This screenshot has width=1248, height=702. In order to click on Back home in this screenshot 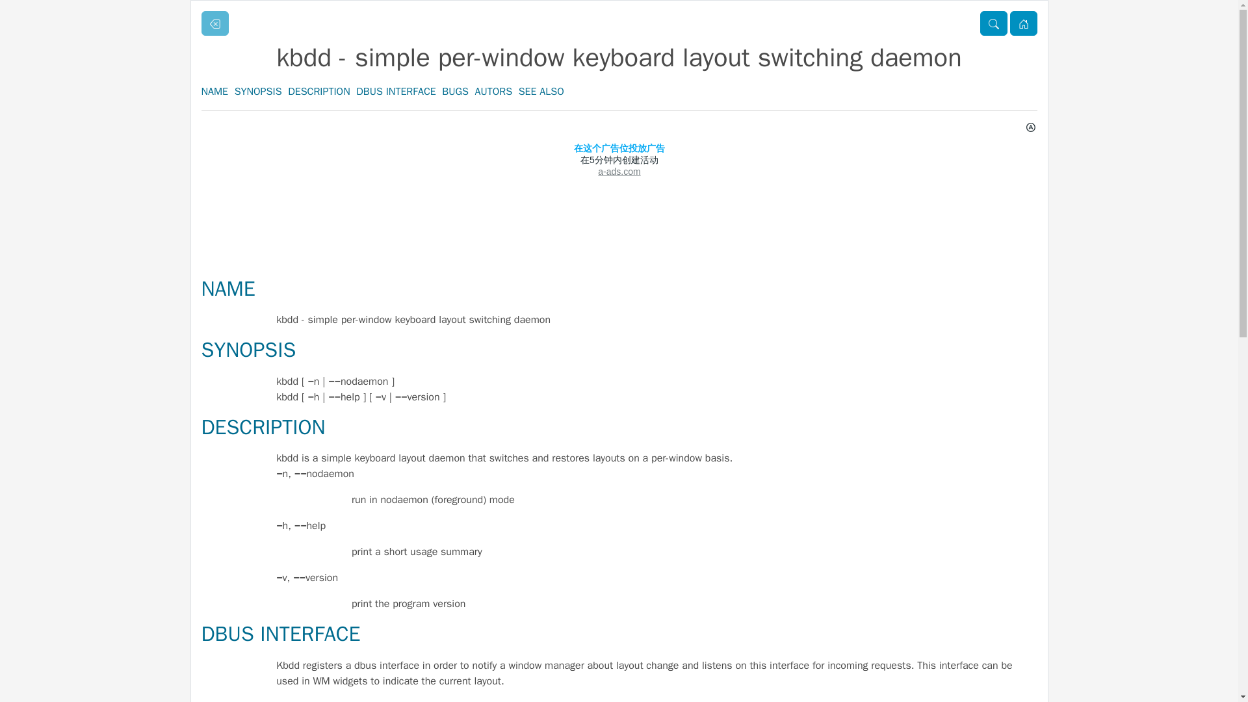, I will do `click(1023, 23)`.